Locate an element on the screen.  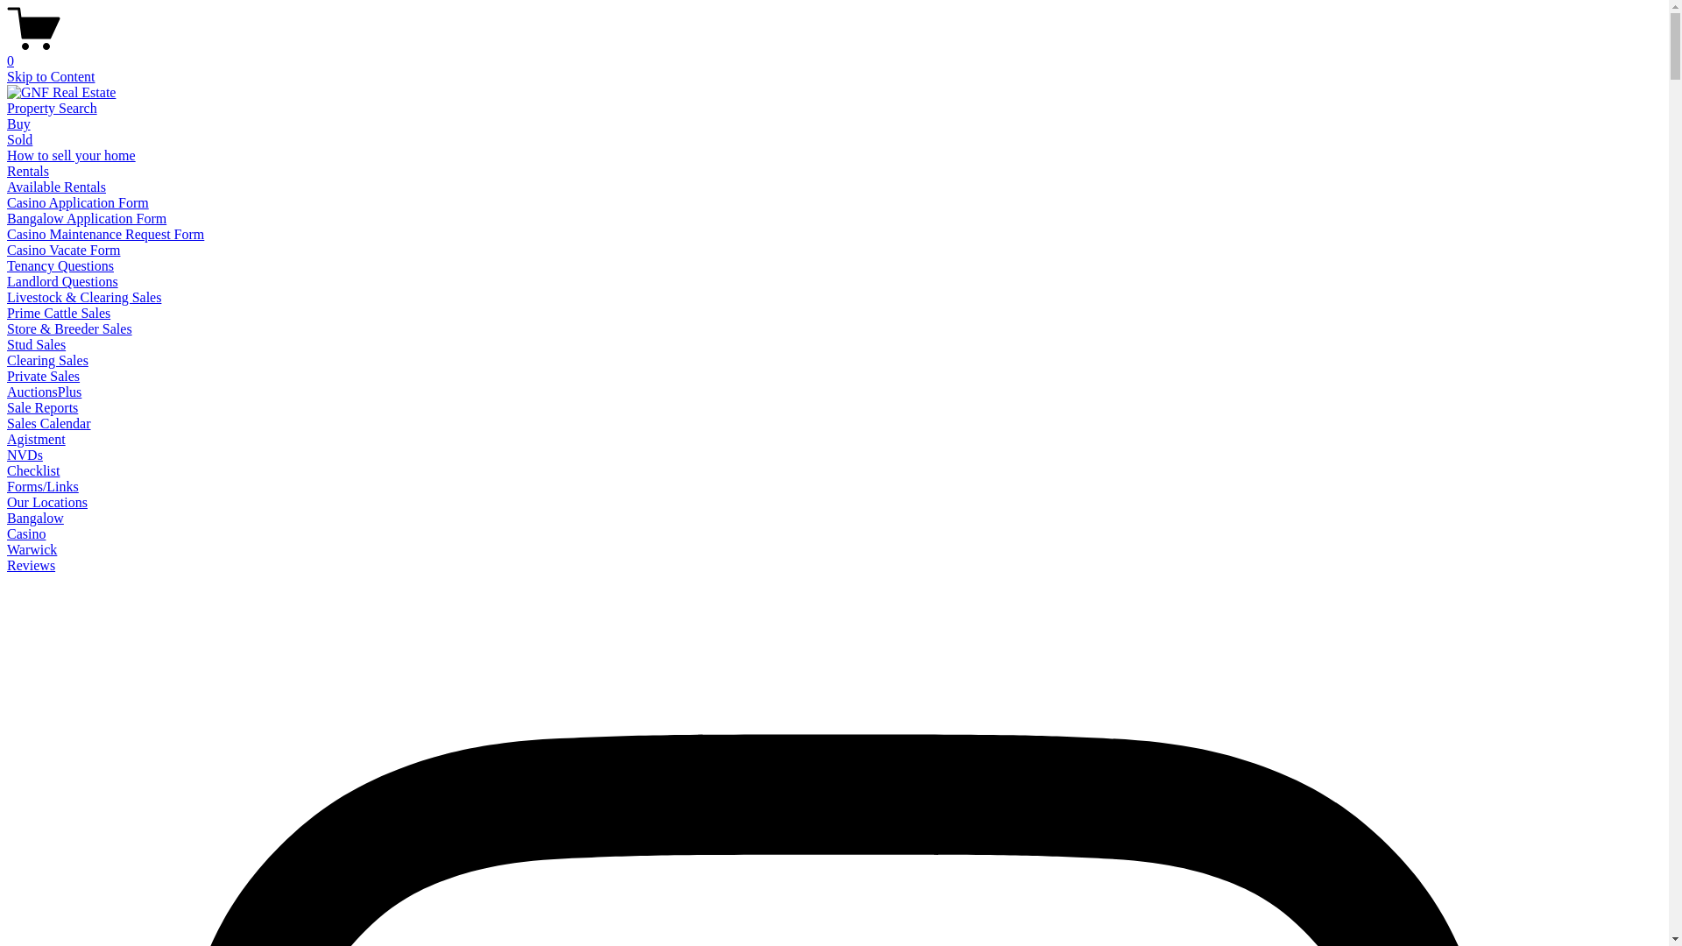
Livestock & Clearing Sales is located at coordinates (84, 298).